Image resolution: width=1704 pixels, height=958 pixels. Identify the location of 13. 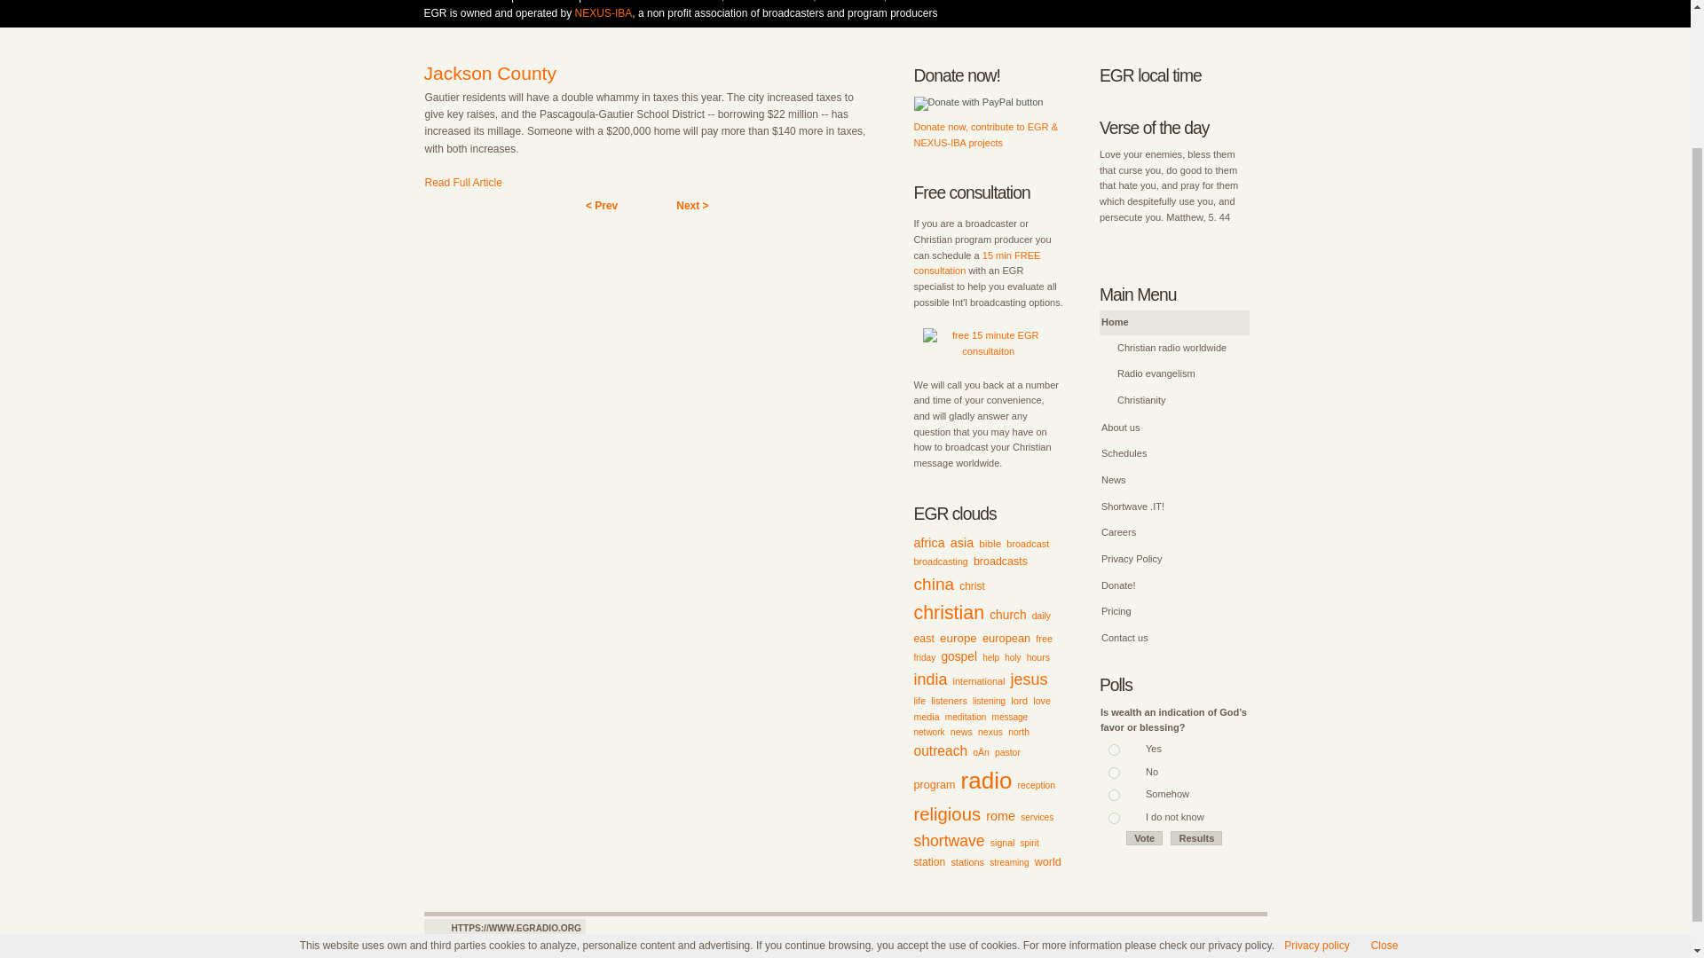
(1114, 750).